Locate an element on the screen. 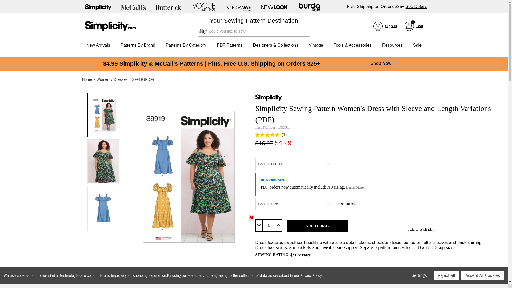  See Details is located at coordinates (385, 26).